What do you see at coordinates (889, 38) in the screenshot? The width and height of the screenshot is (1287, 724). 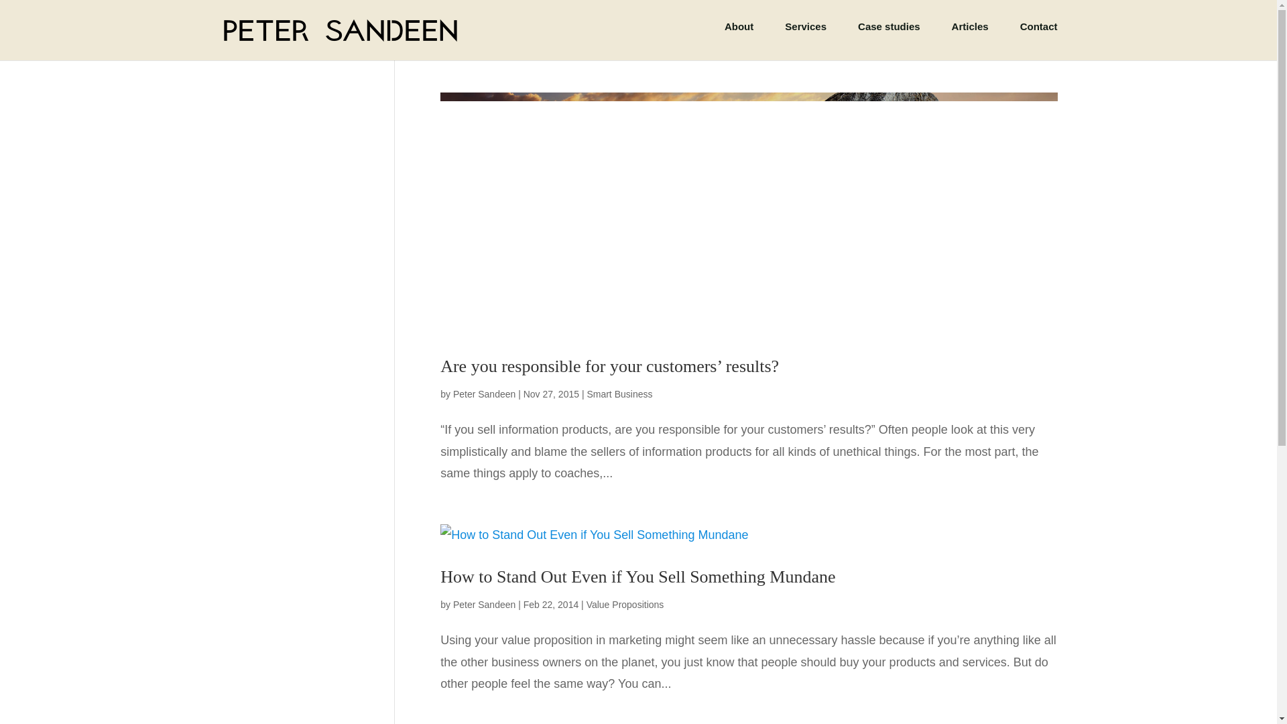 I see `Case studies` at bounding box center [889, 38].